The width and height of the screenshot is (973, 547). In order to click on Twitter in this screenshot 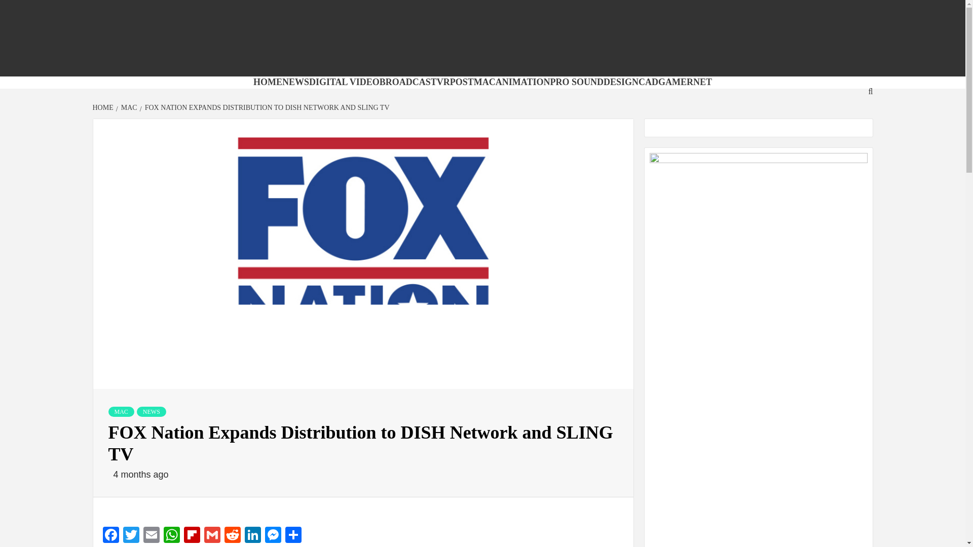, I will do `click(131, 536)`.